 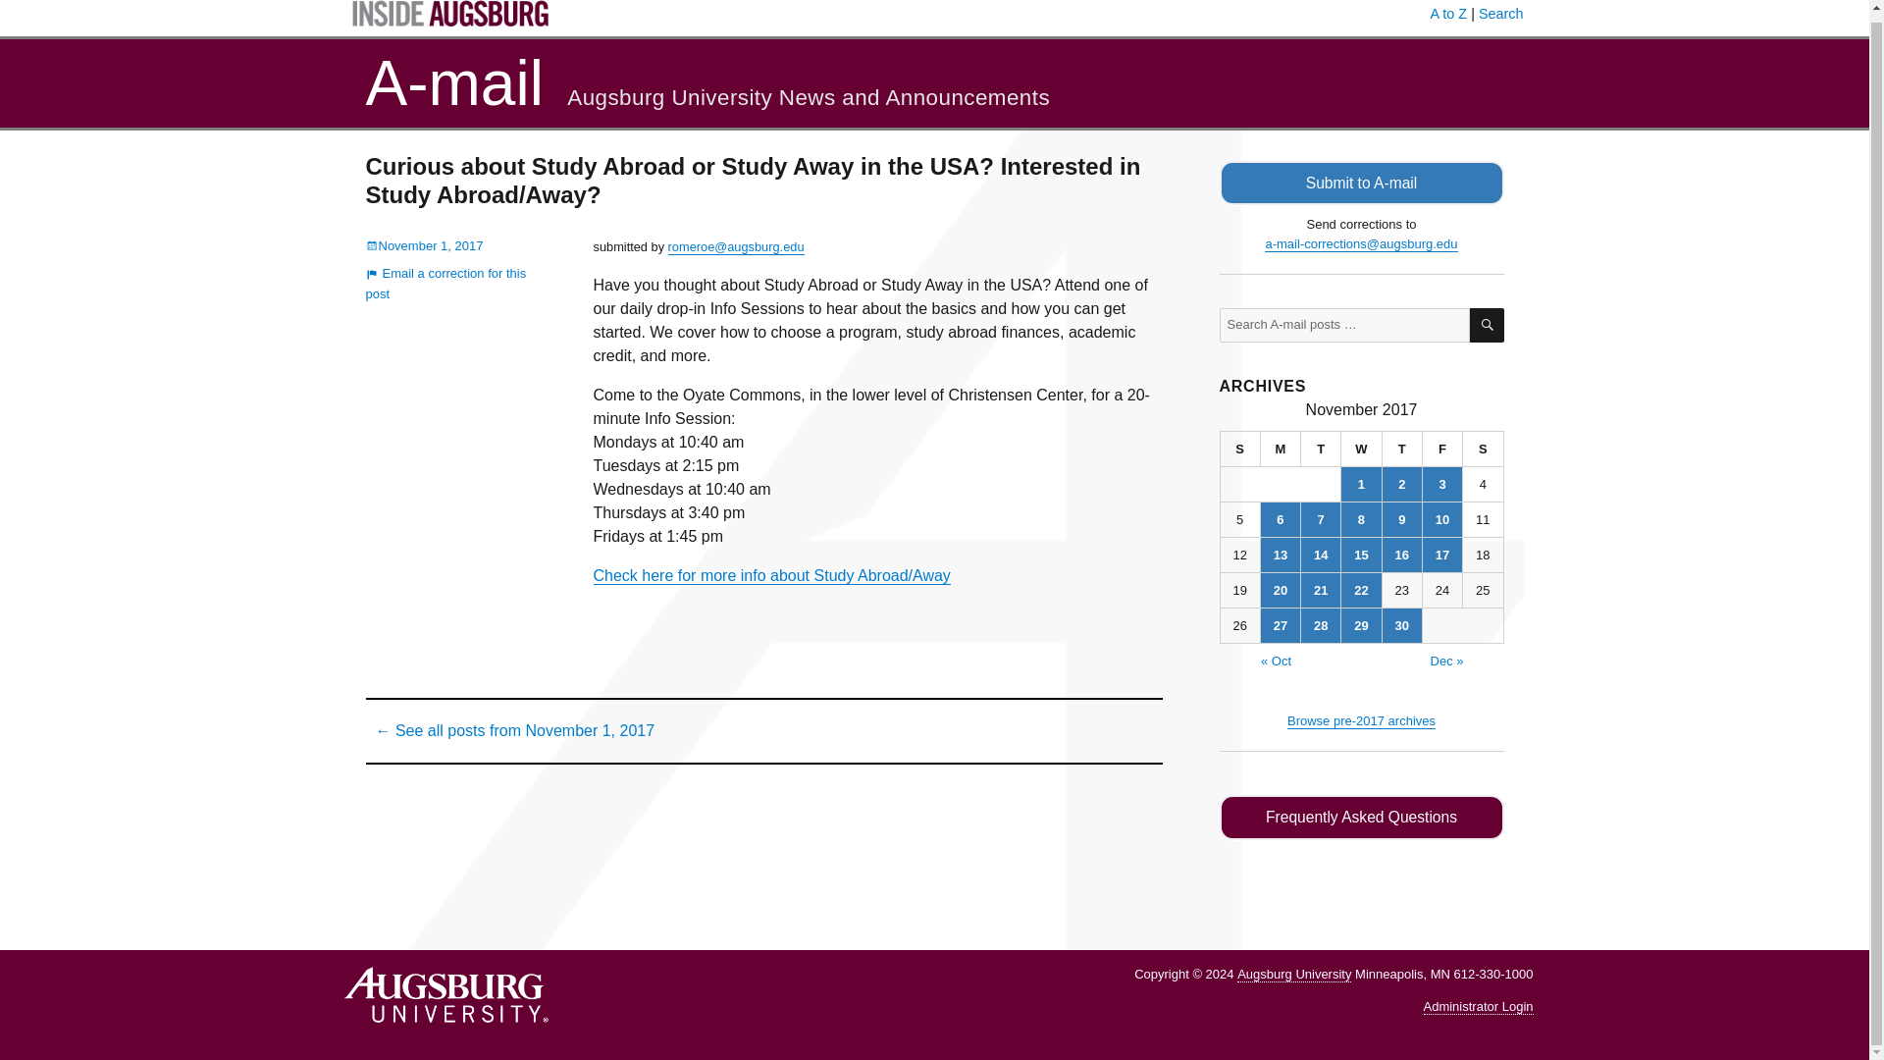 I want to click on Frequently Asked Questions, so click(x=1361, y=818).